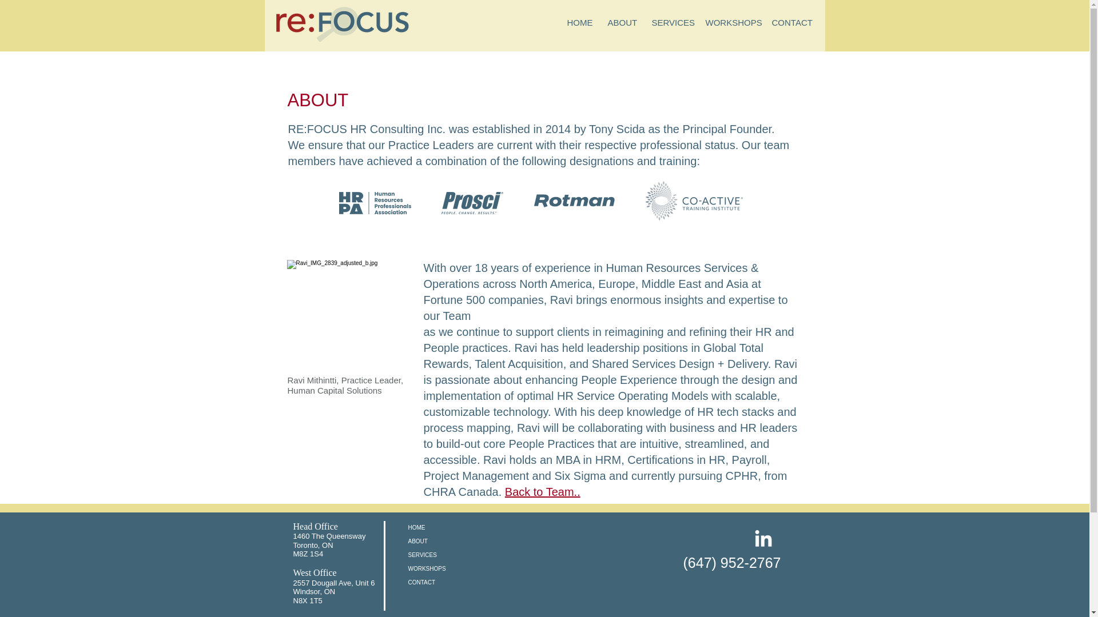 The height and width of the screenshot is (617, 1098). What do you see at coordinates (448, 568) in the screenshot?
I see `WORKSHOPS` at bounding box center [448, 568].